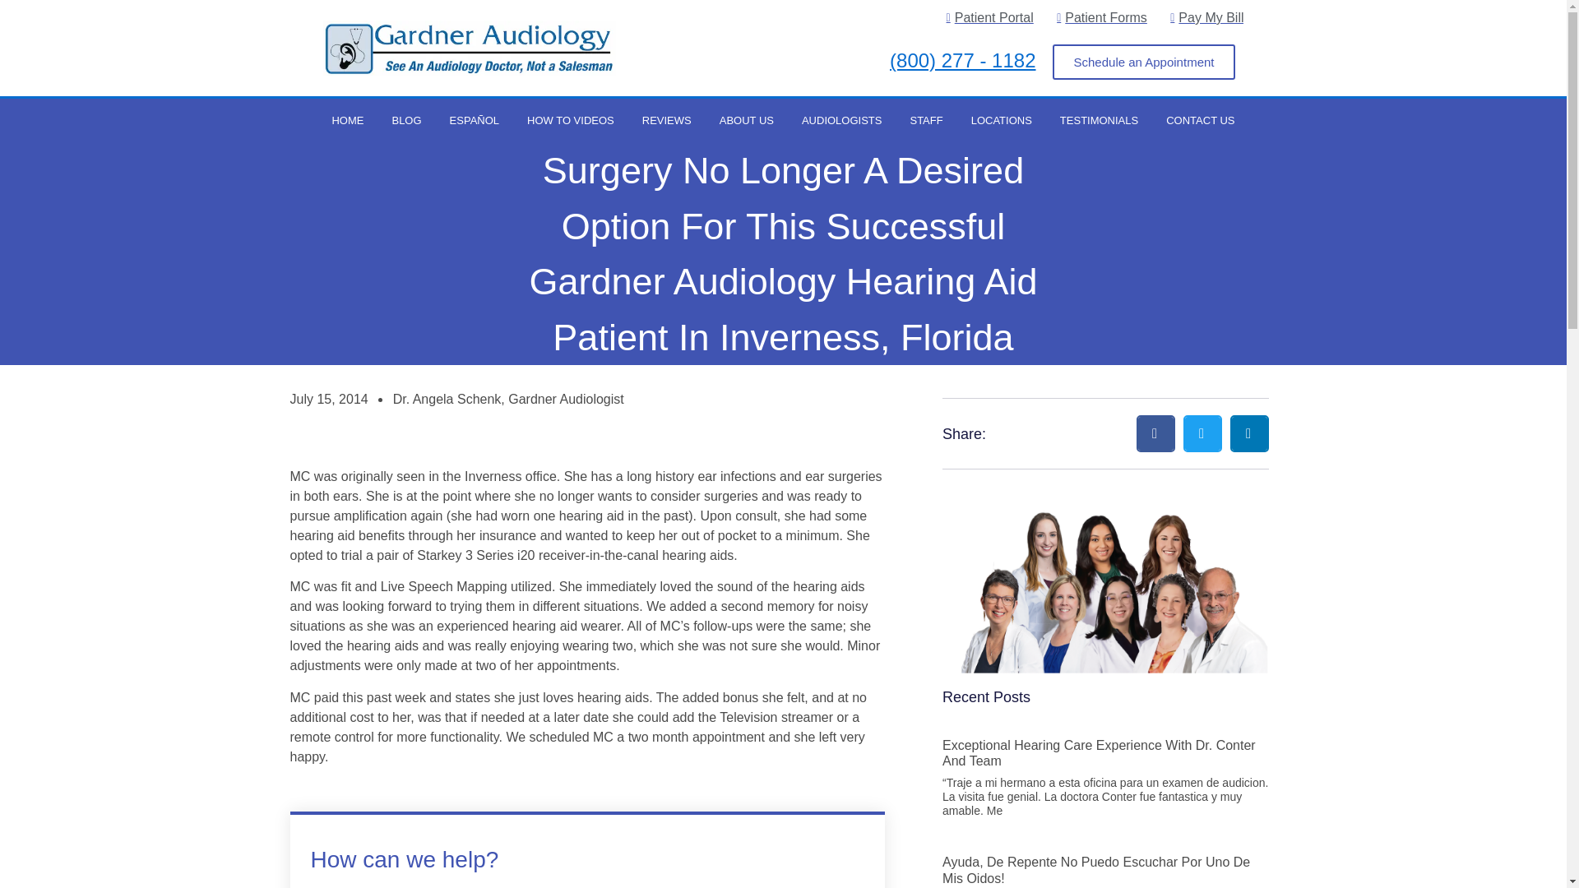 This screenshot has height=888, width=1579. I want to click on REVIEWS, so click(667, 120).